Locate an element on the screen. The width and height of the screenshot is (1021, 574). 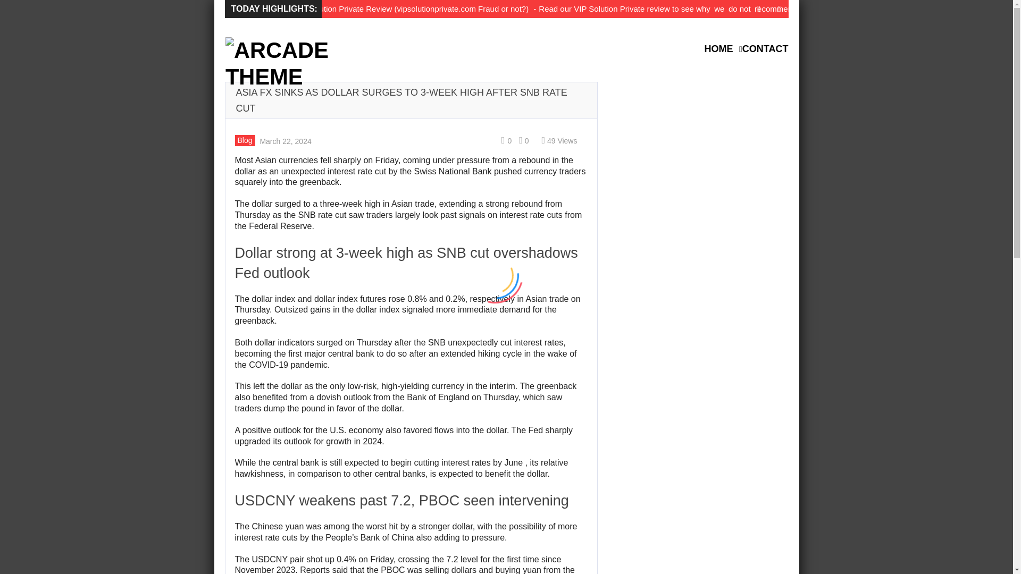
0 is located at coordinates (523, 141).